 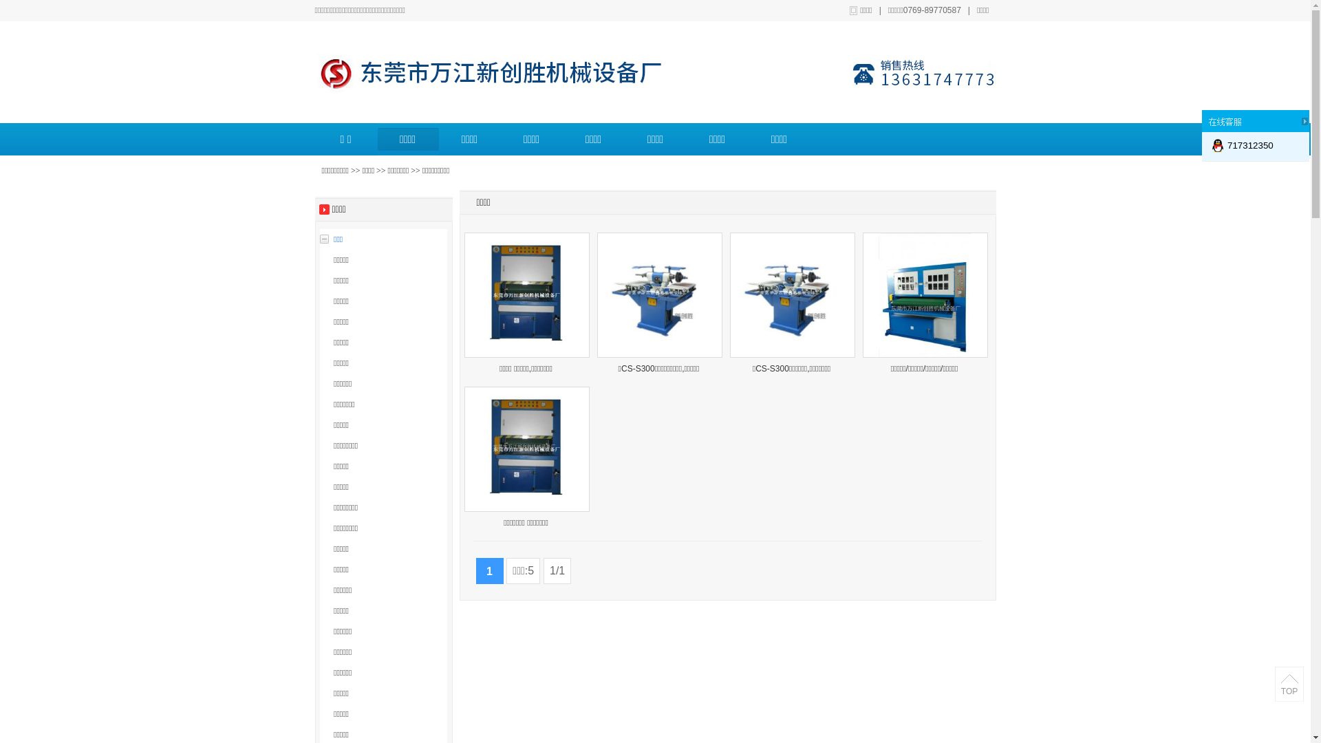 I want to click on TOP, so click(x=1289, y=685).